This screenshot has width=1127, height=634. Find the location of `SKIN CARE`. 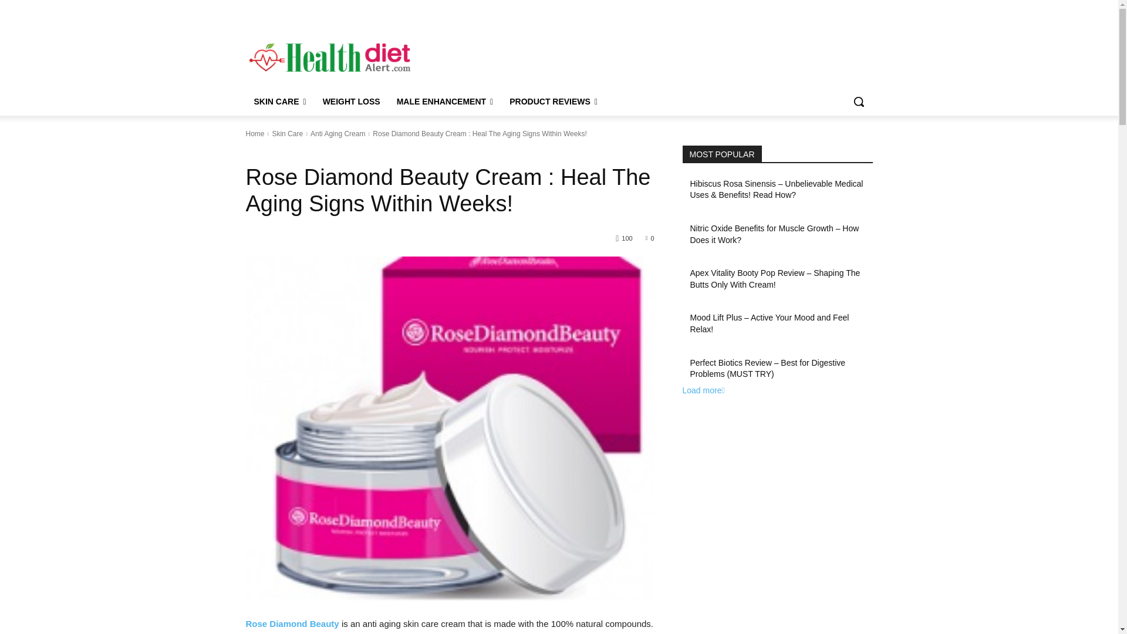

SKIN CARE is located at coordinates (279, 101).